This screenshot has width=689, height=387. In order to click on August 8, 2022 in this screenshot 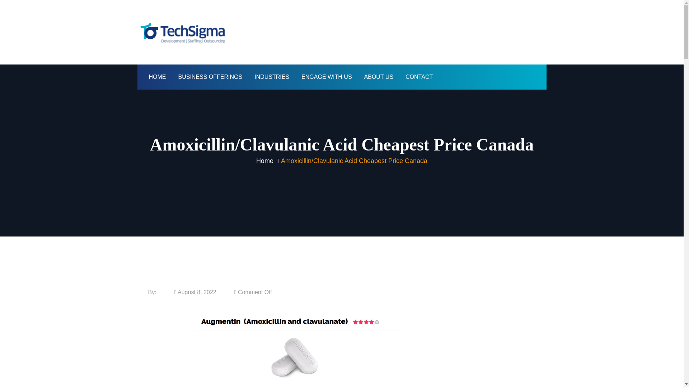, I will do `click(195, 292)`.